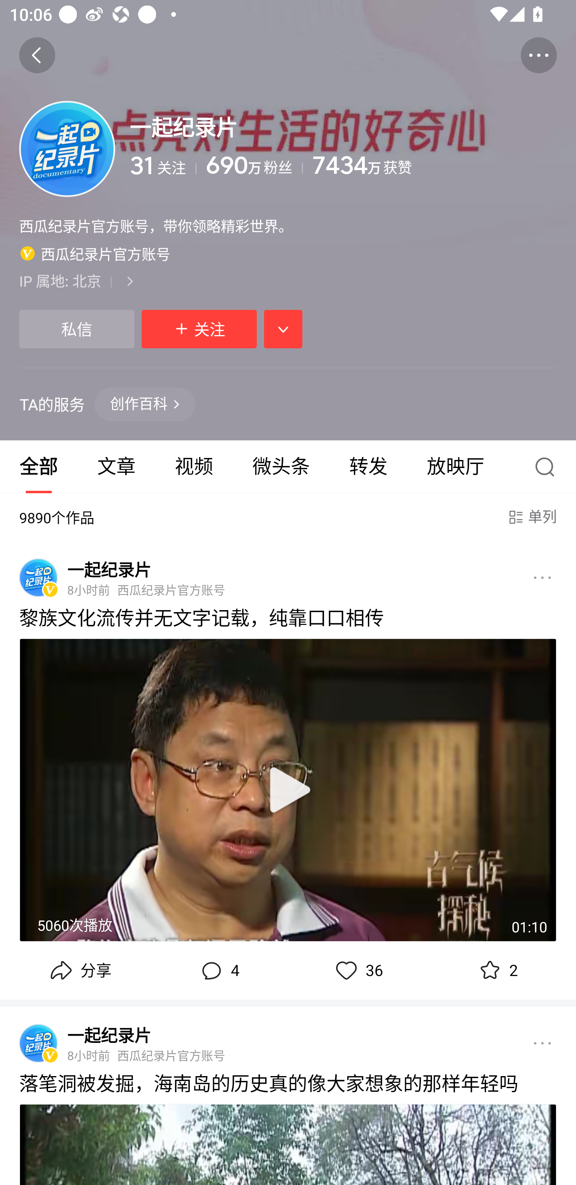 The height and width of the screenshot is (1185, 576). What do you see at coordinates (67, 149) in the screenshot?
I see `头像` at bounding box center [67, 149].